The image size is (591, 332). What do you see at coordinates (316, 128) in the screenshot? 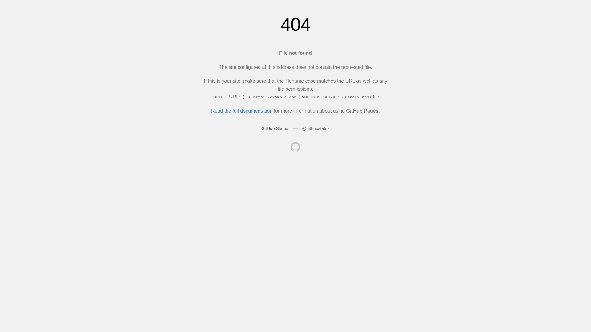
I see `@githubstatus` at bounding box center [316, 128].